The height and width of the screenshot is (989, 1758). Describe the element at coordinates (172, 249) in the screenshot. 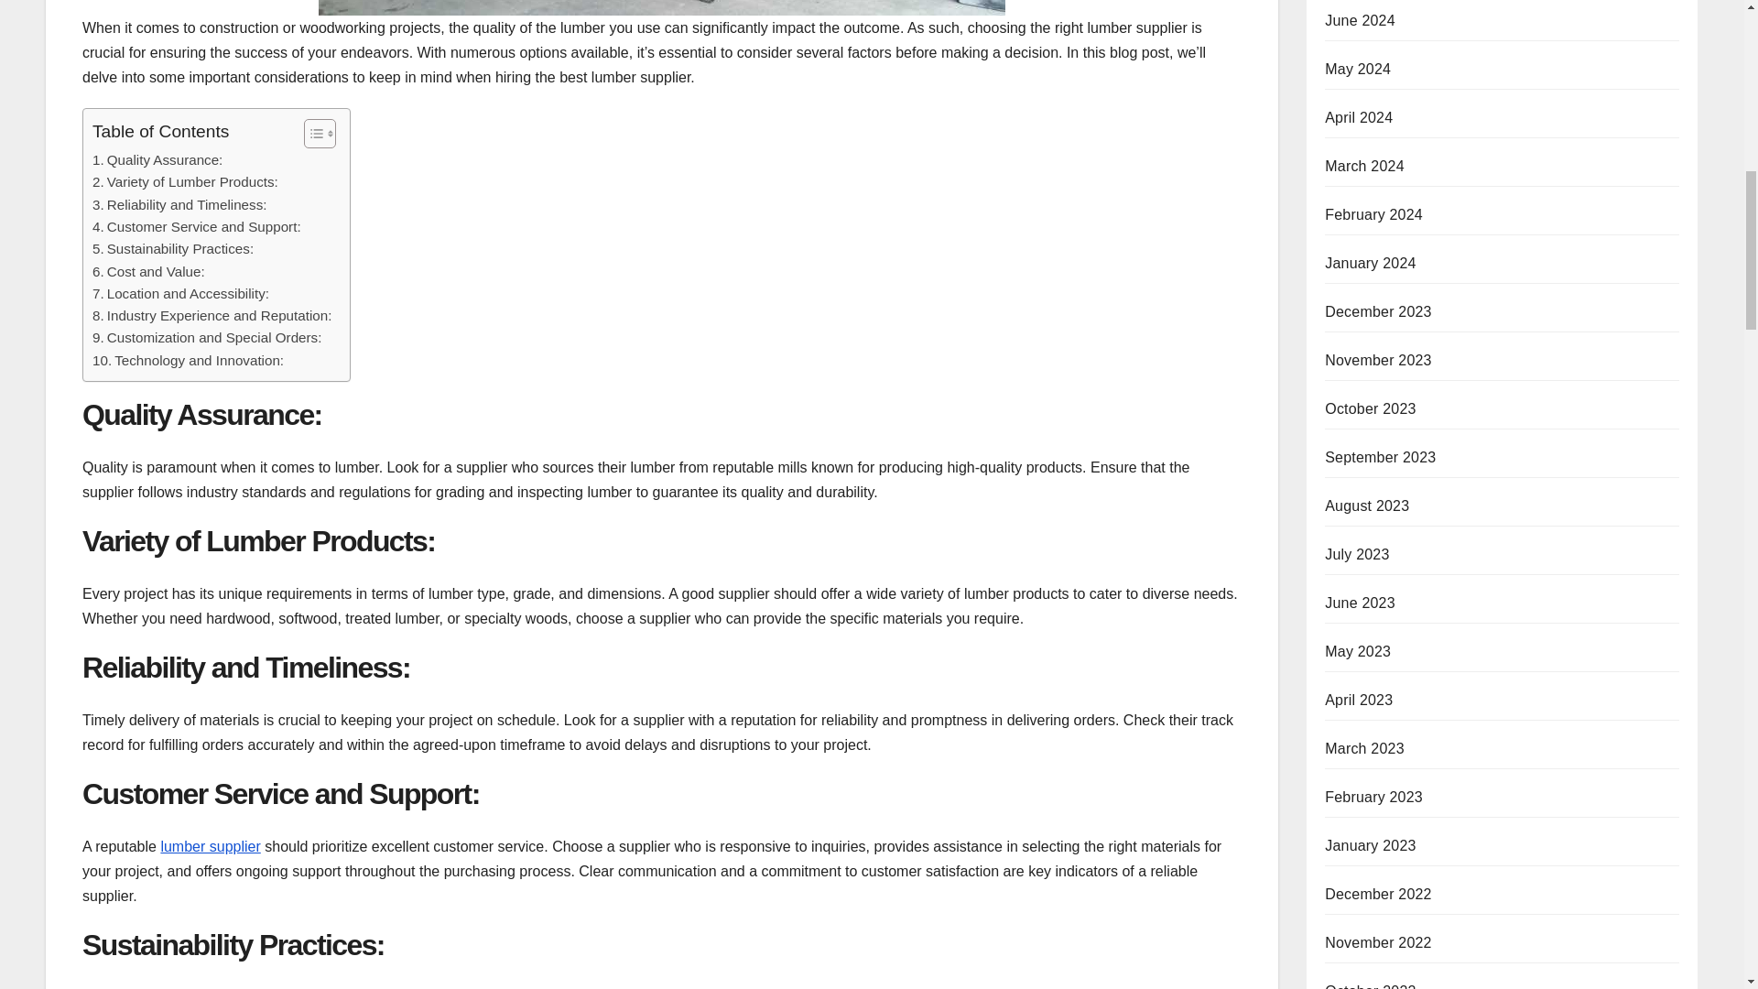

I see `Sustainability Practices:` at that location.